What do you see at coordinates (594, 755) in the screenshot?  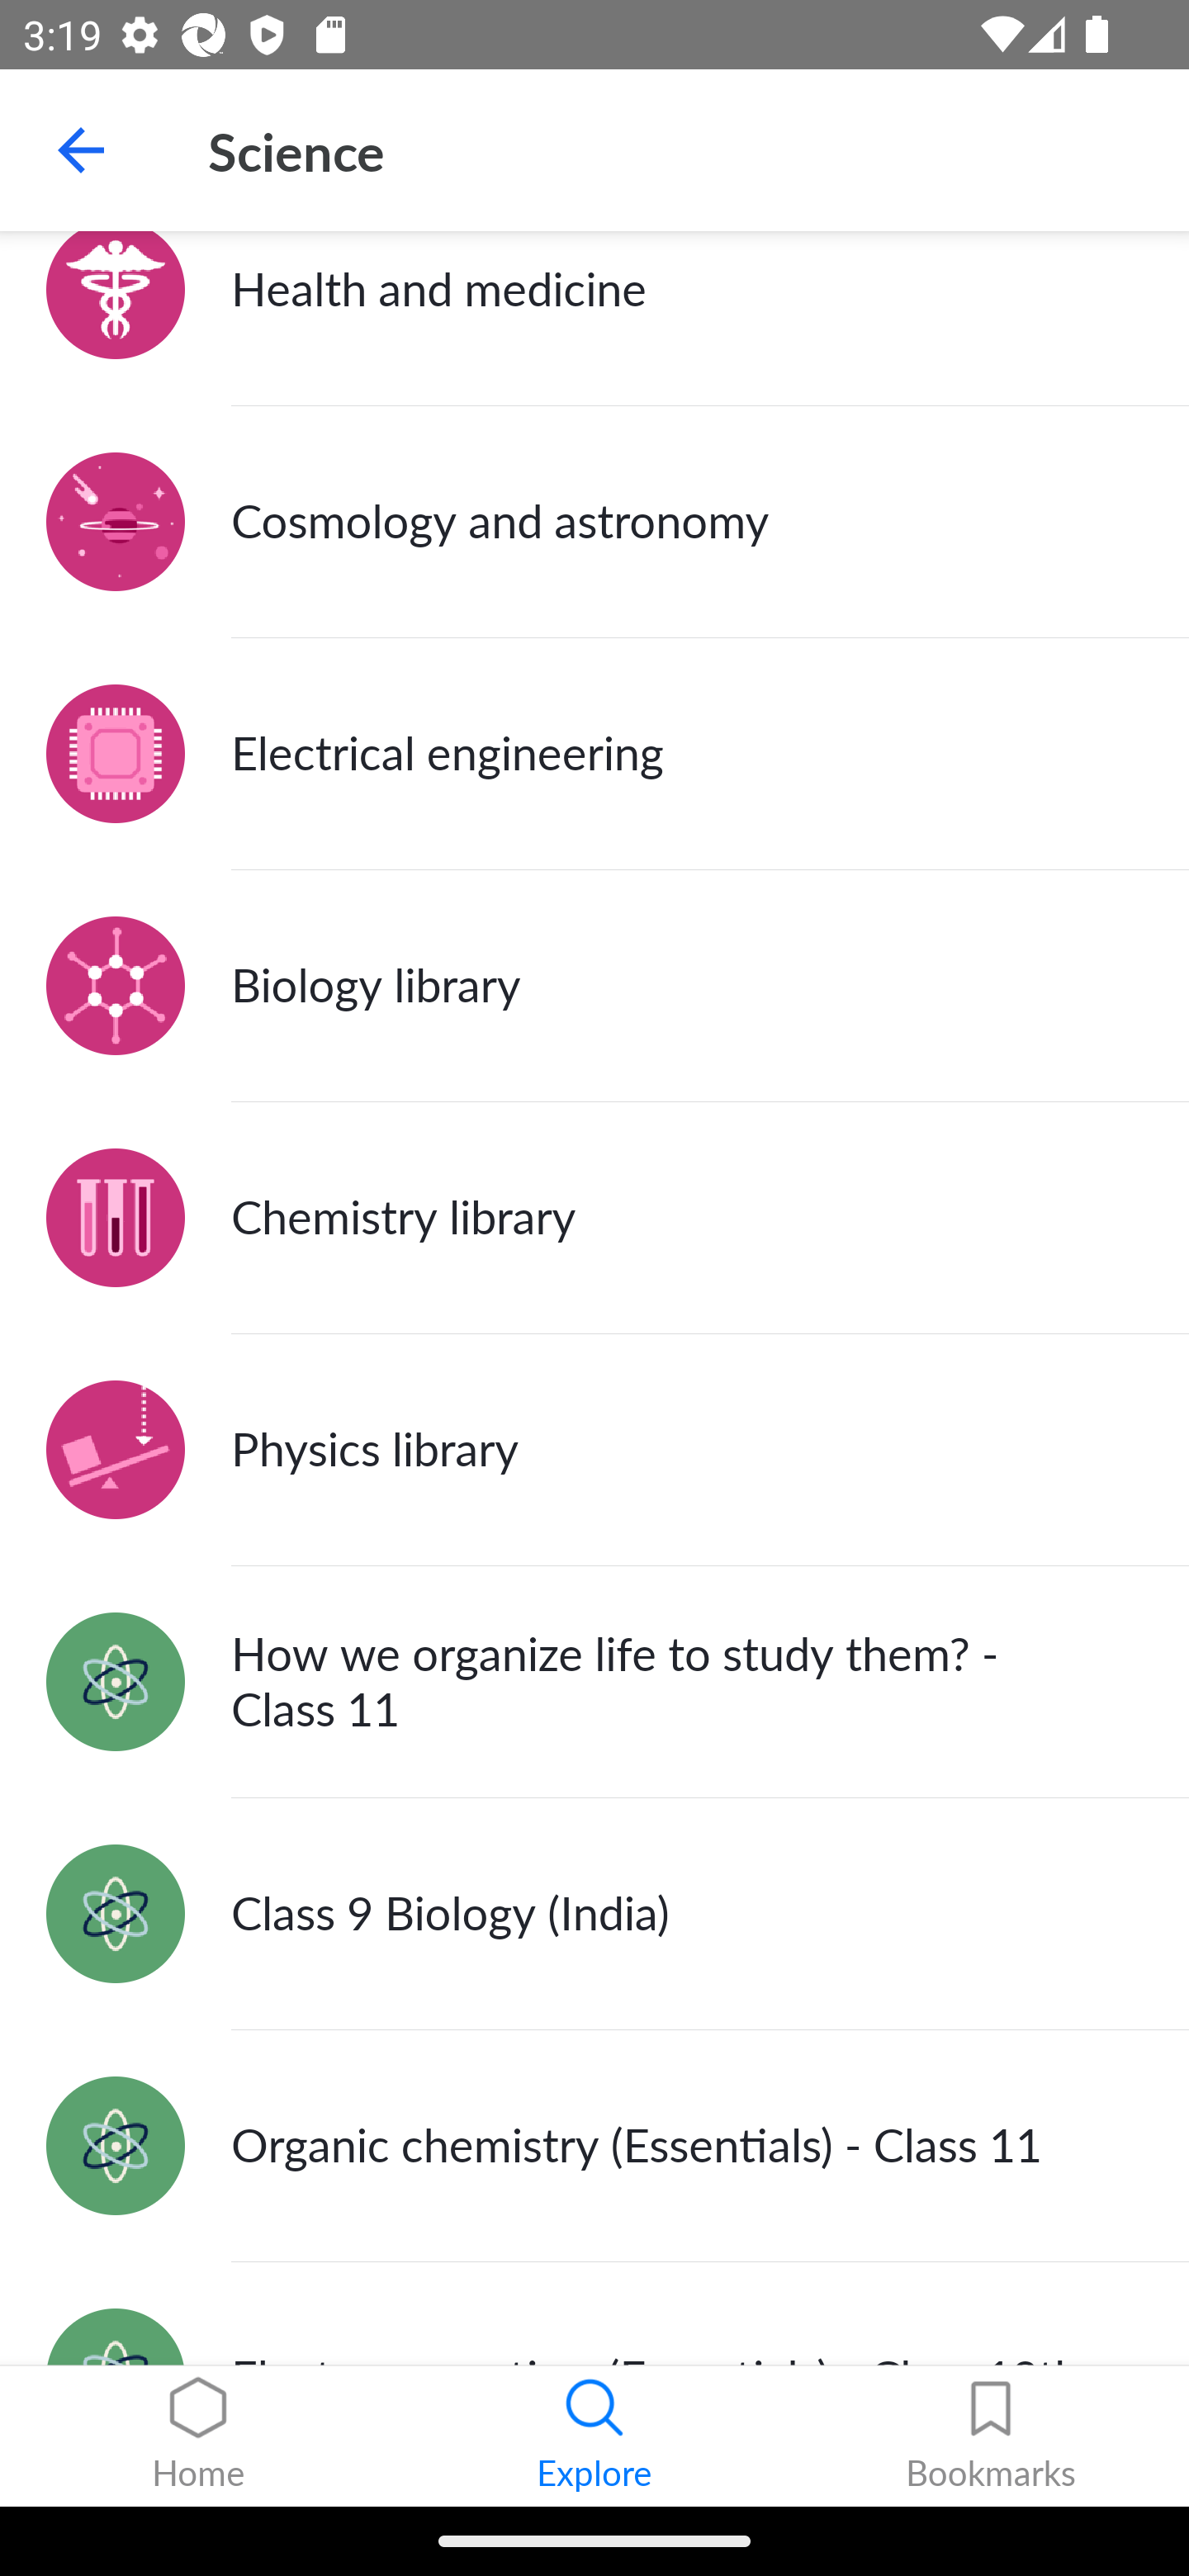 I see `Electrical engineering` at bounding box center [594, 755].